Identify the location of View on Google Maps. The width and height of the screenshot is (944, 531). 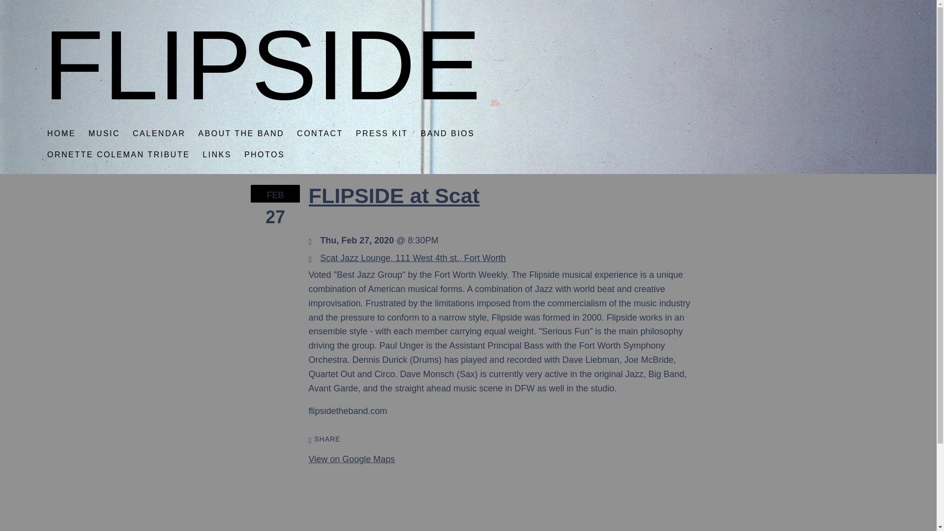
(413, 258).